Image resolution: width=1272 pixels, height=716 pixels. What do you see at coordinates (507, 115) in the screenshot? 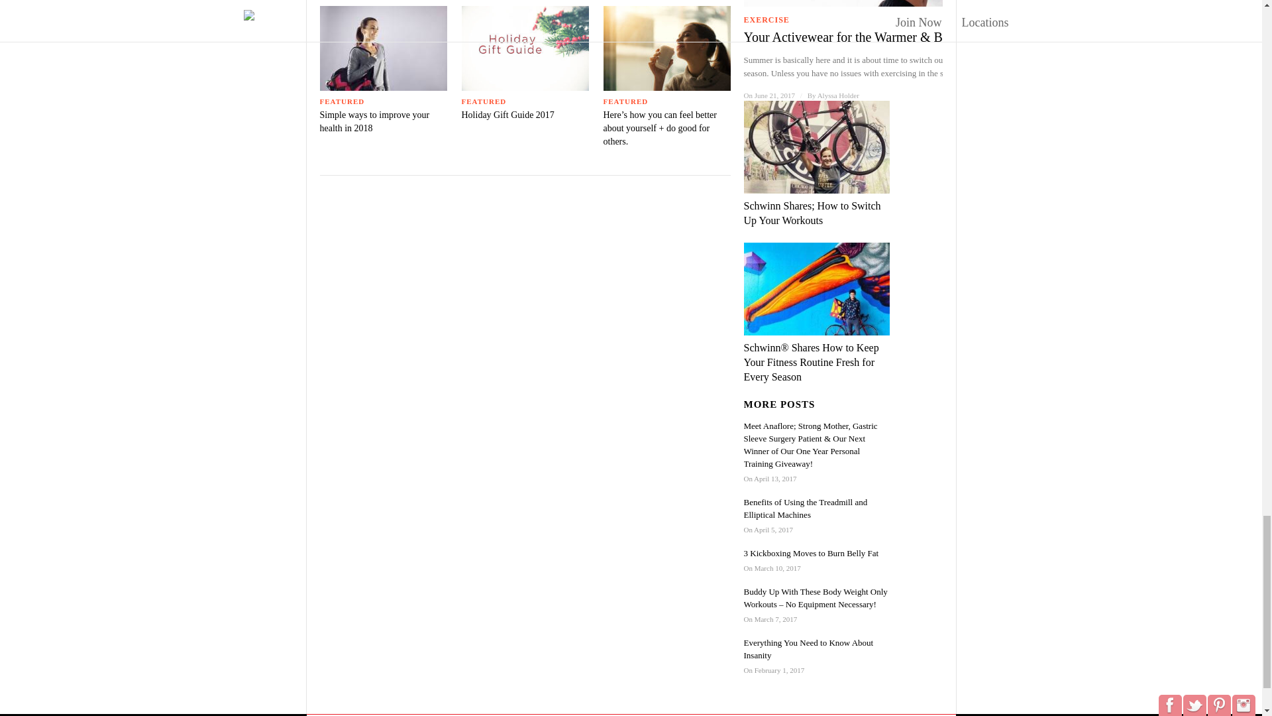
I see `Holiday Gift Guide 2017` at bounding box center [507, 115].